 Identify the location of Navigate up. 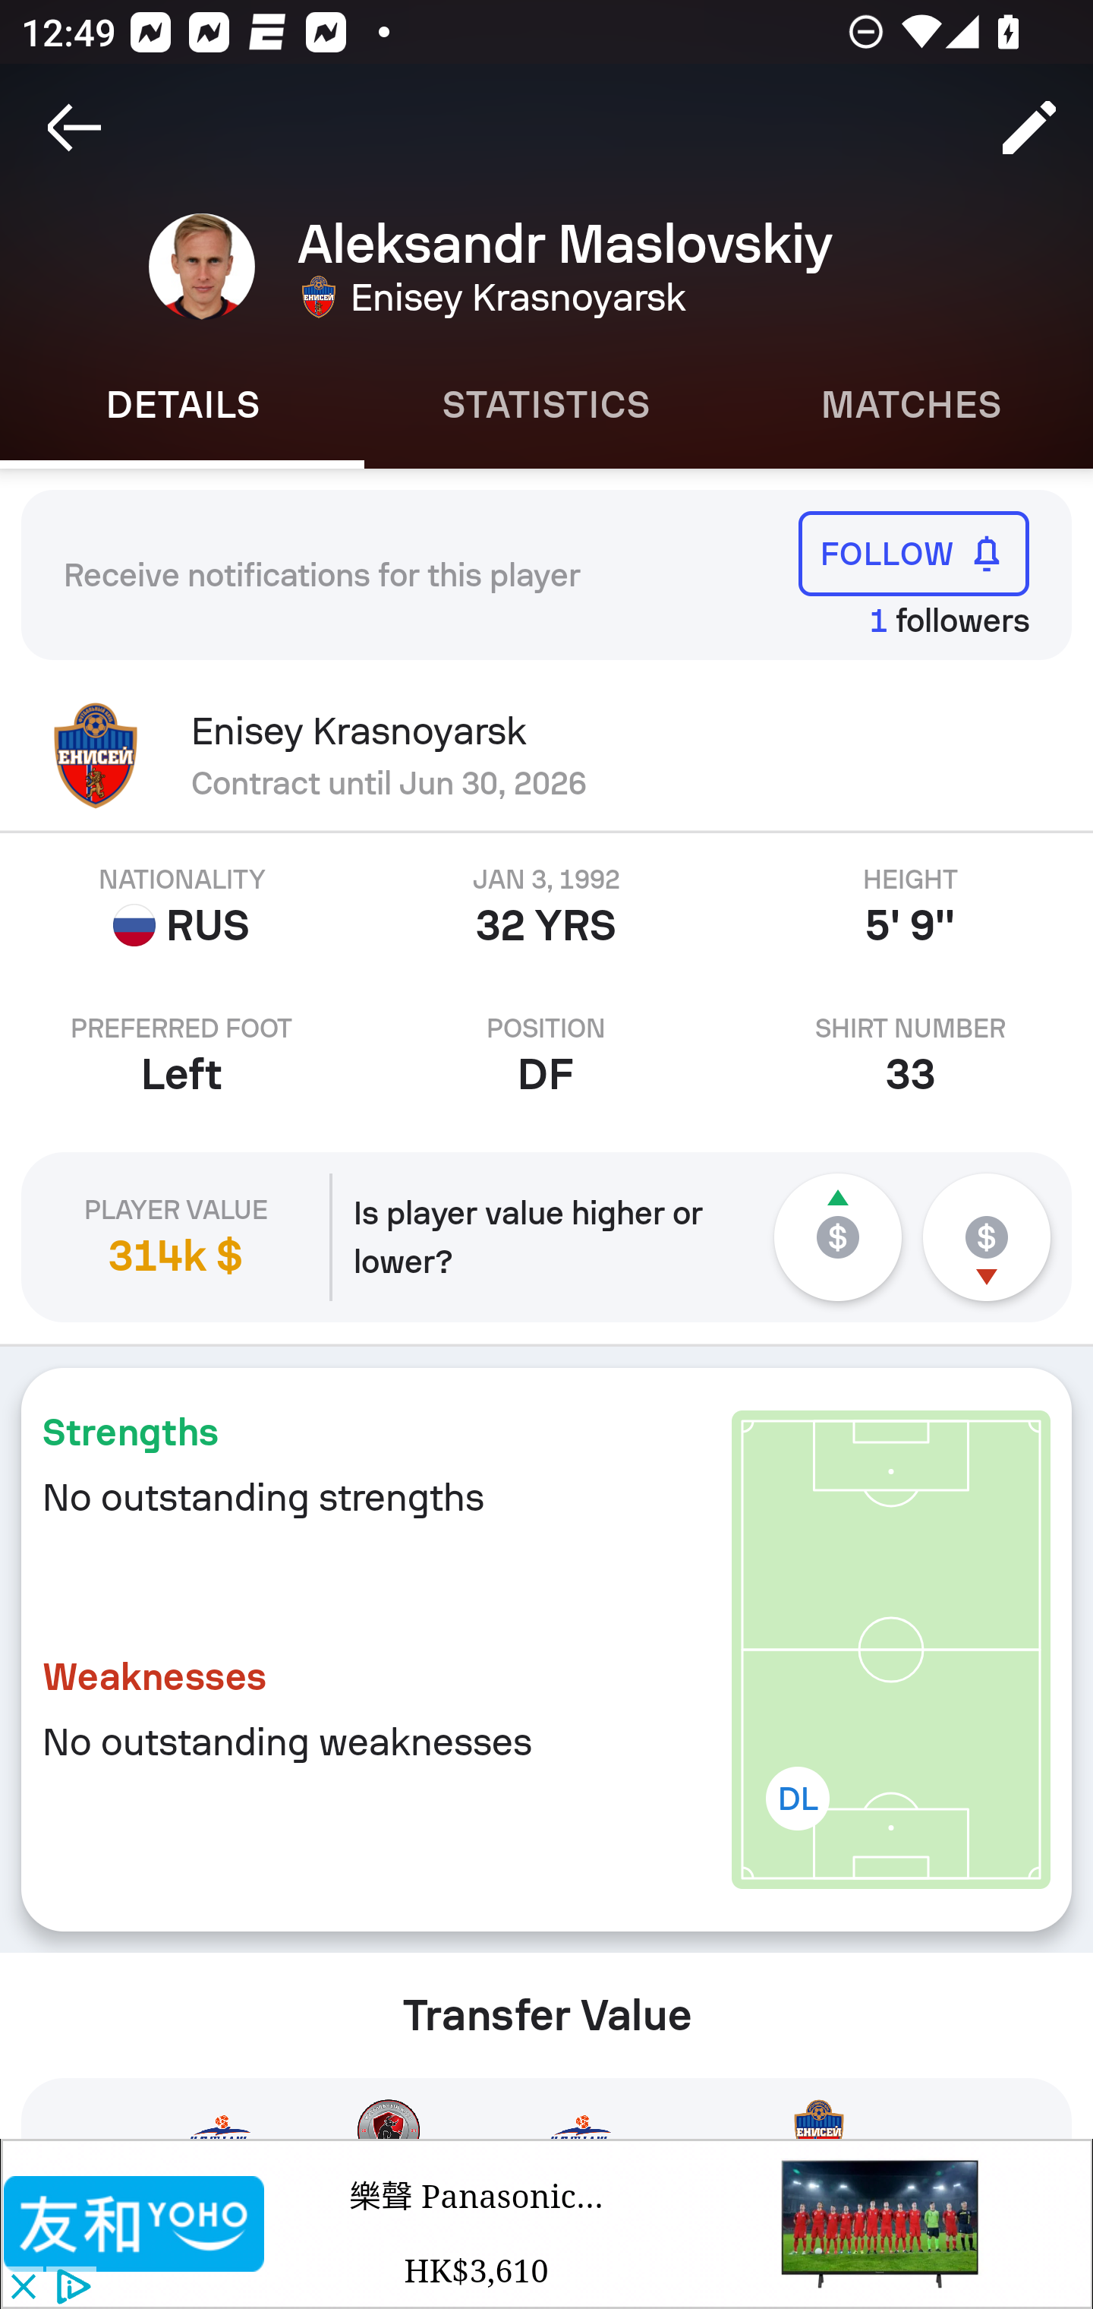
(74, 128).